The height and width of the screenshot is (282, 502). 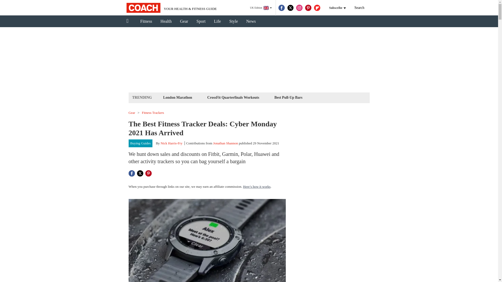 What do you see at coordinates (146, 21) in the screenshot?
I see `Fitness` at bounding box center [146, 21].